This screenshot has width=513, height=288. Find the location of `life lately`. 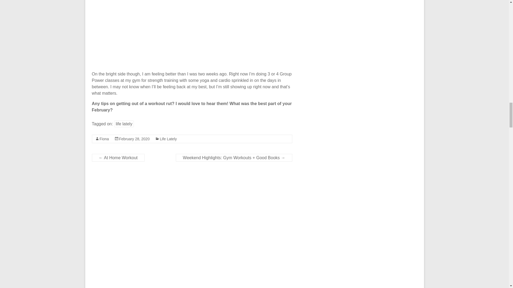

life lately is located at coordinates (124, 124).